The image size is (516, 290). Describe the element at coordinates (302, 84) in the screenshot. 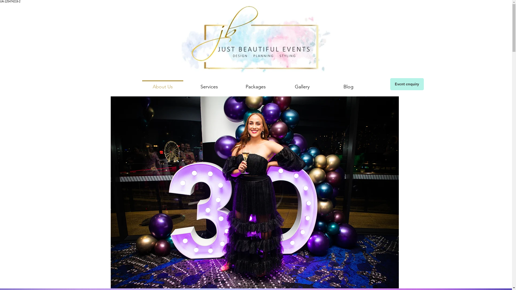

I see `Gallery` at that location.